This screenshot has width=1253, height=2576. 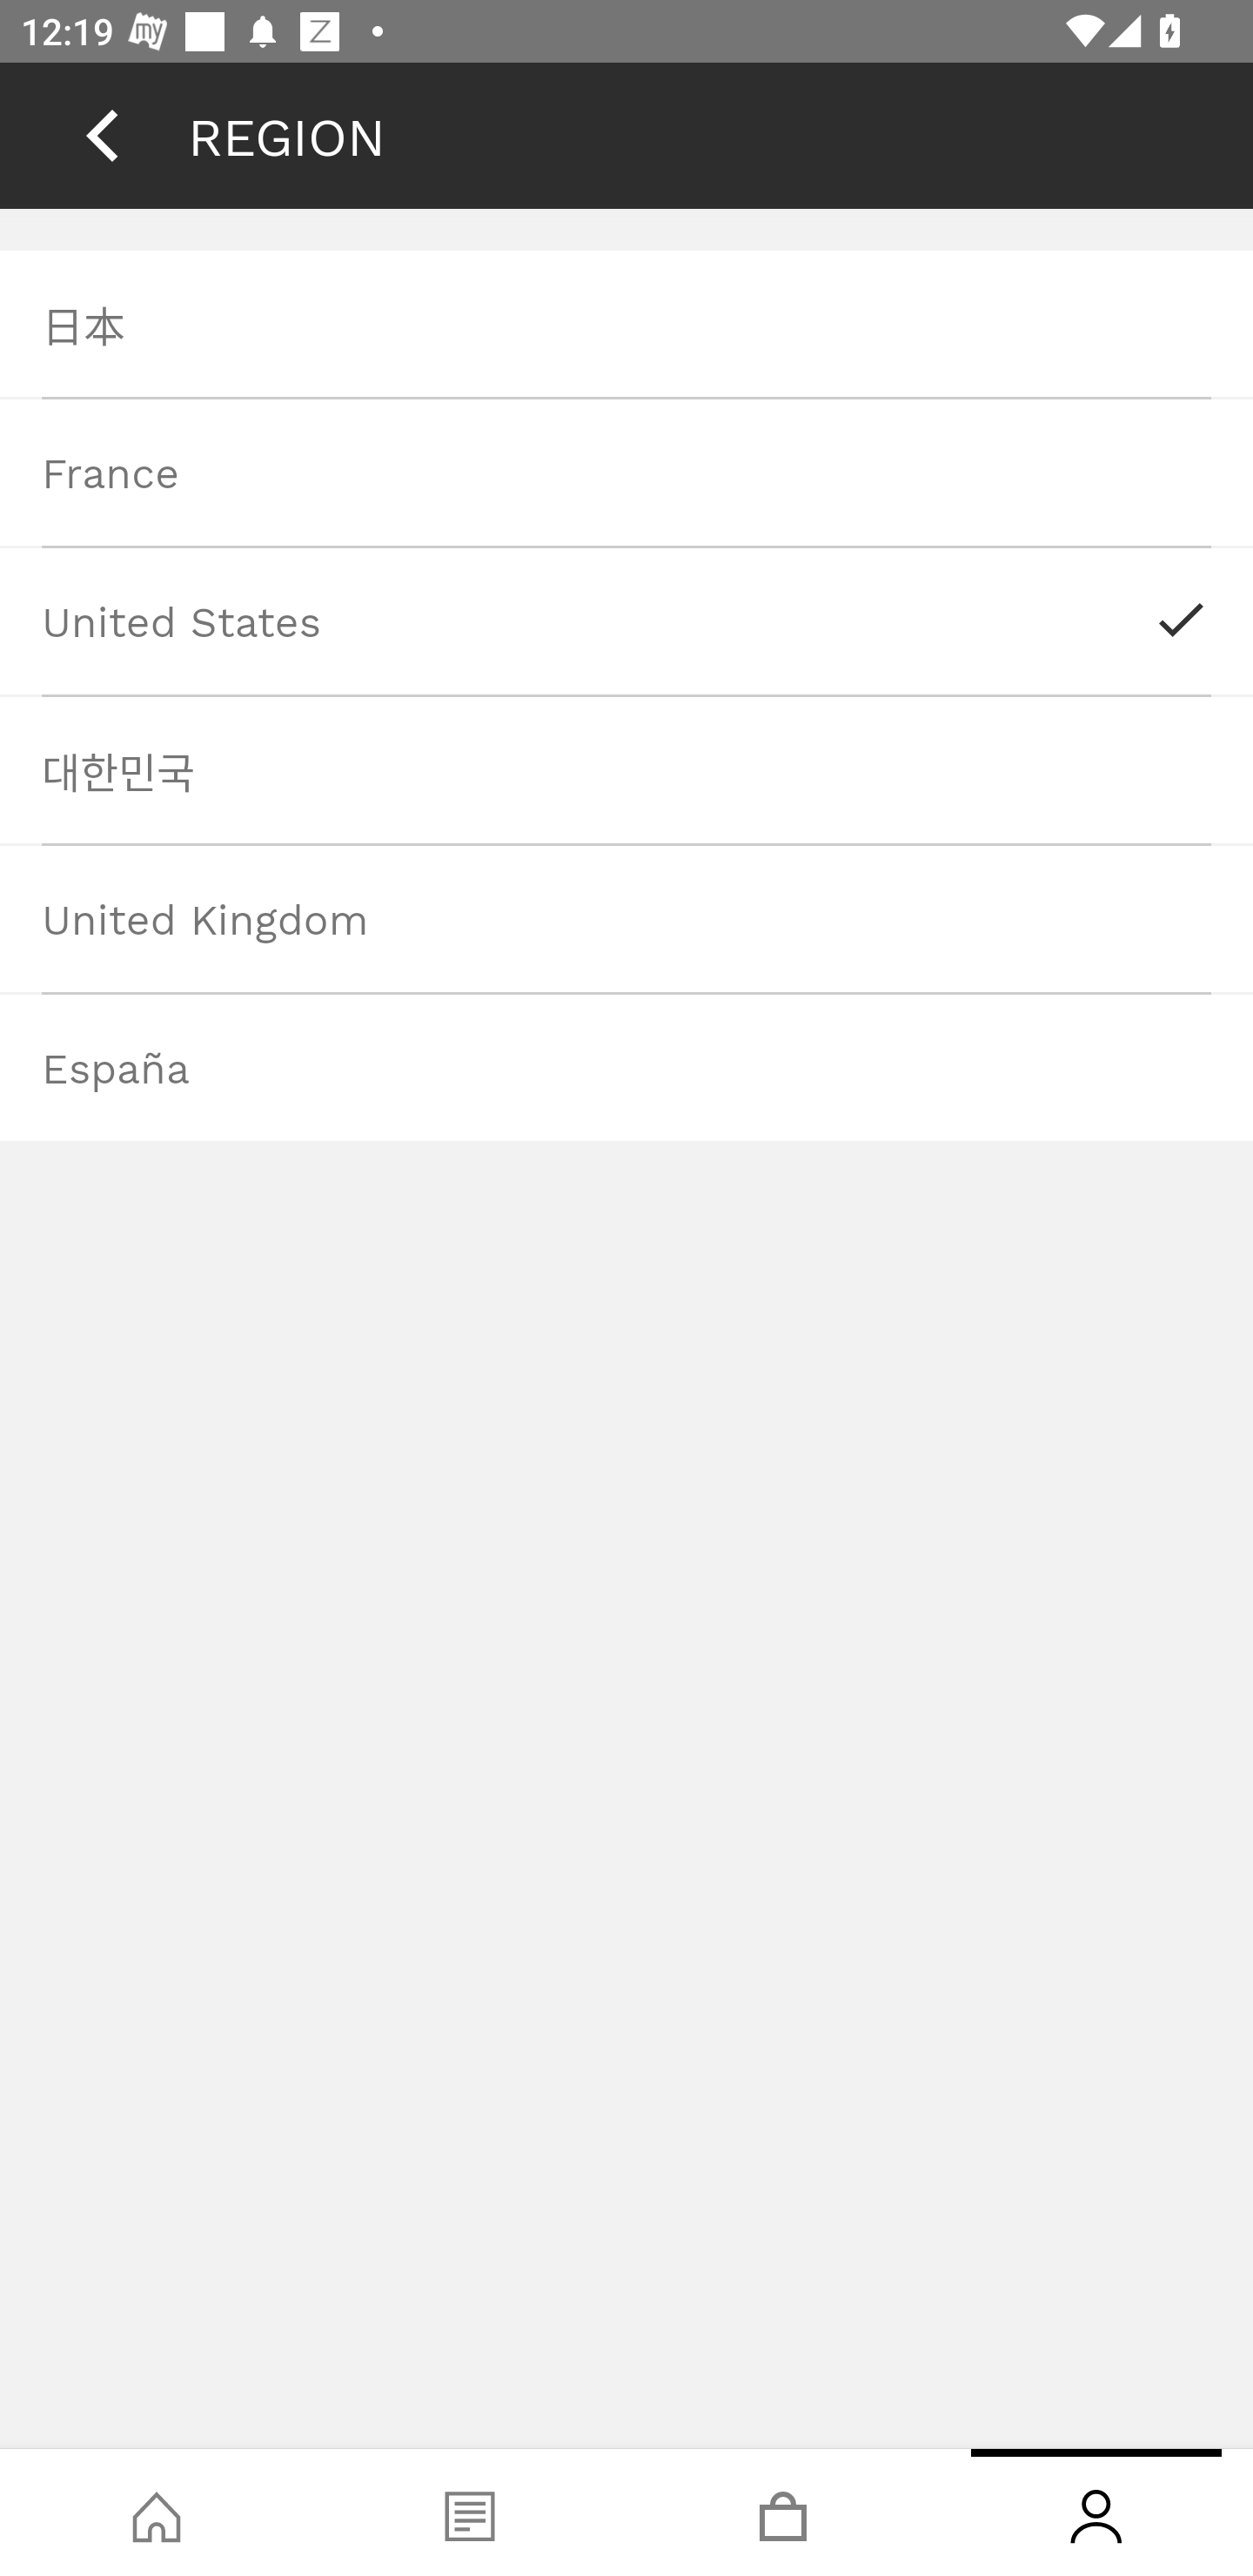 I want to click on 日本, so click(x=626, y=323).